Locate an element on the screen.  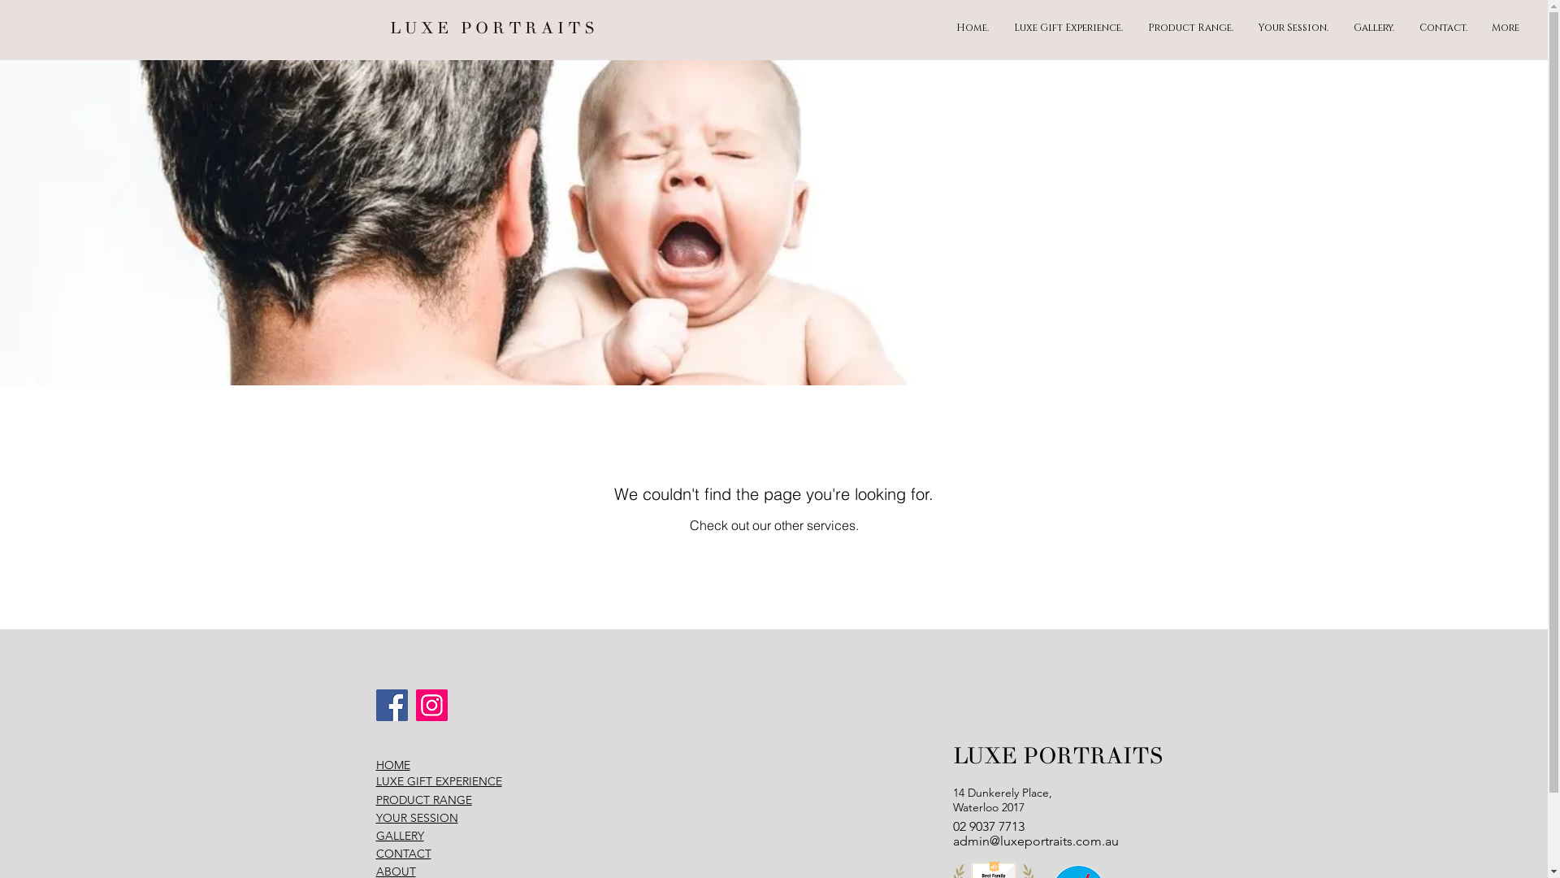
LUXE GIFT EXPERIENCE is located at coordinates (439, 781).